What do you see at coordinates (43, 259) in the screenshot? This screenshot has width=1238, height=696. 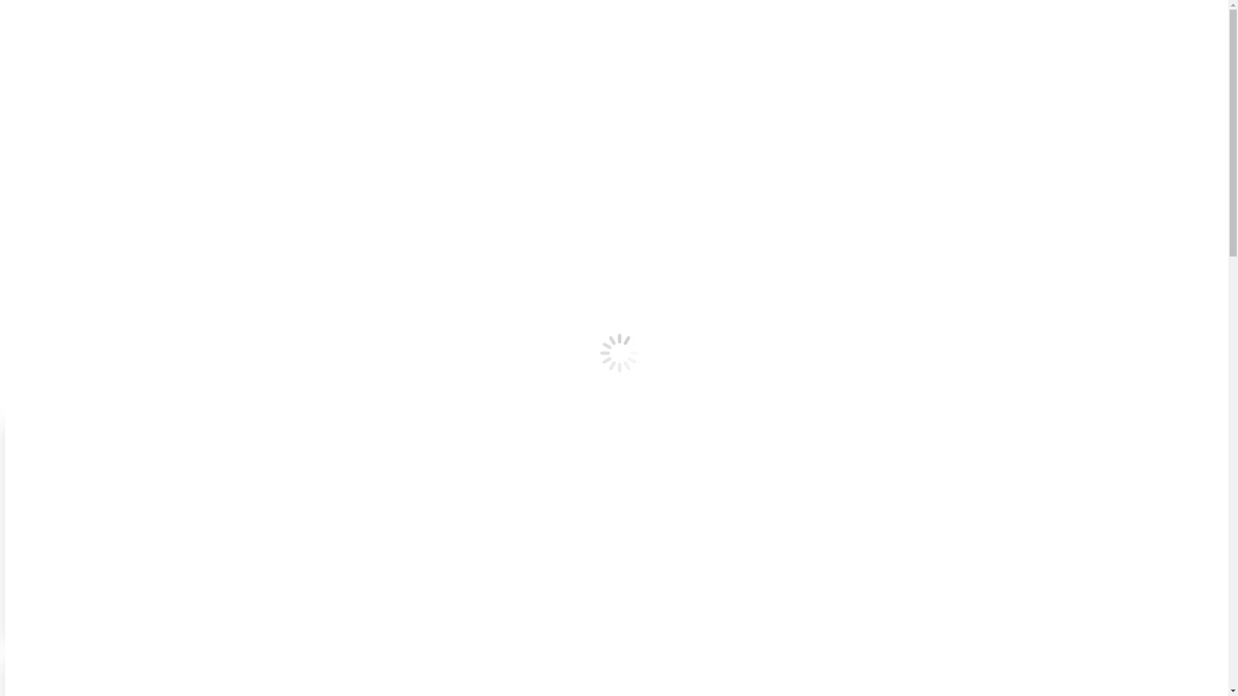 I see `News` at bounding box center [43, 259].